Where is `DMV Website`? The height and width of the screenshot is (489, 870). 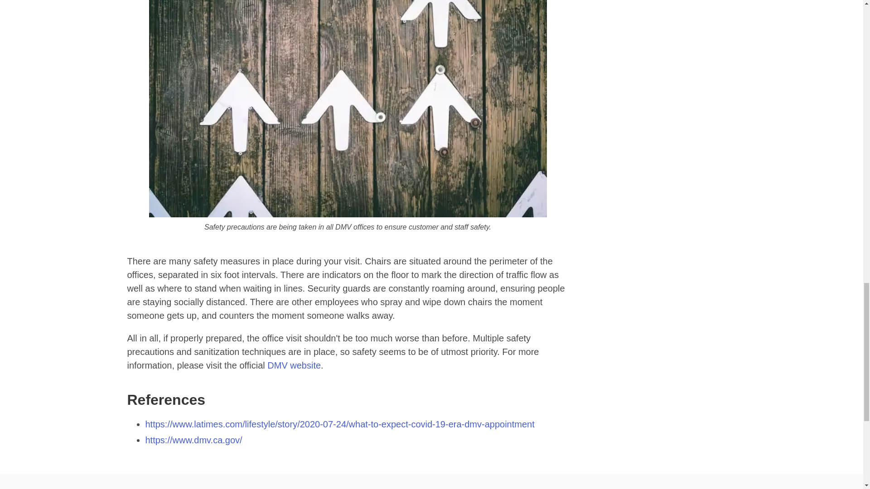 DMV Website is located at coordinates (294, 365).